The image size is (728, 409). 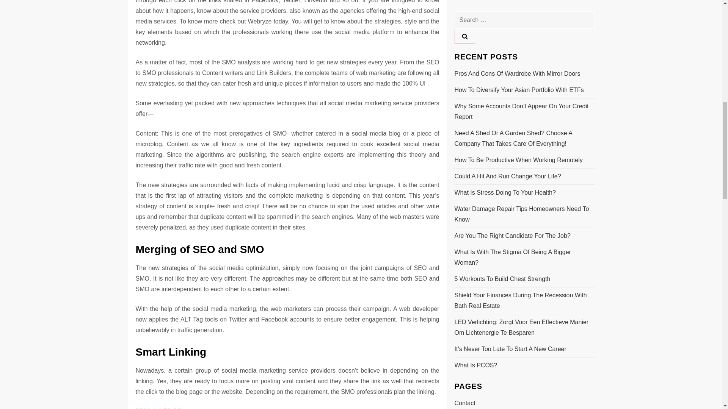 I want to click on What Is PCOS?, so click(x=475, y=30).